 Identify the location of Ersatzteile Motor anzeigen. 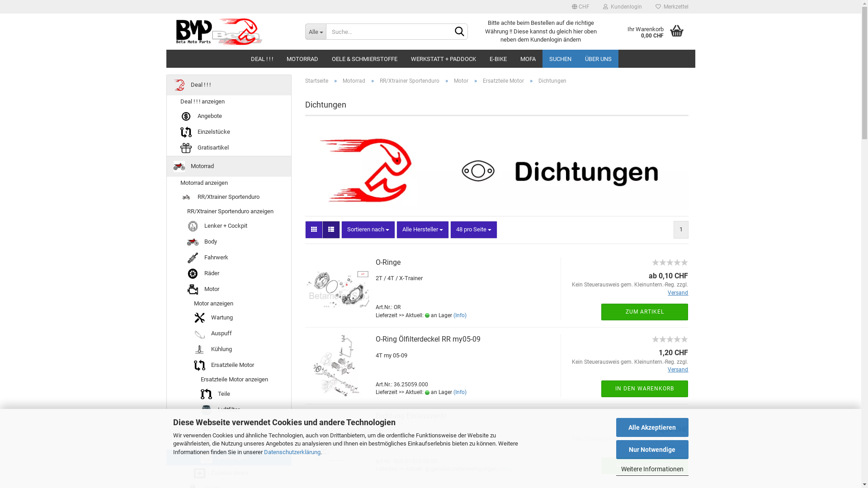
(229, 380).